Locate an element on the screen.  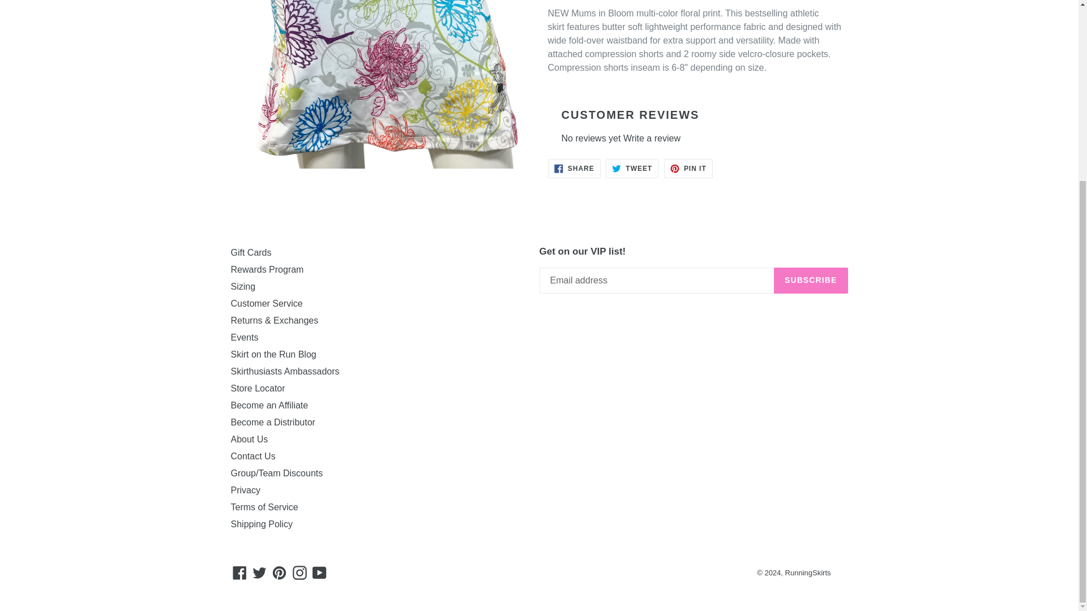
RunningSkirts on Twitter is located at coordinates (259, 573).